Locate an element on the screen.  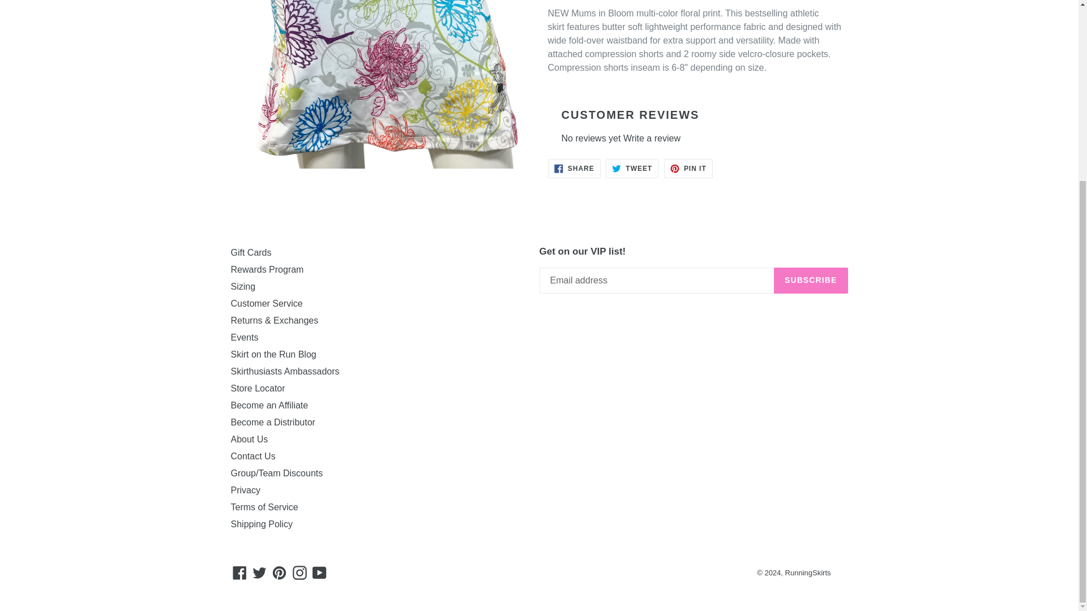
RunningSkirts on Twitter is located at coordinates (259, 573).